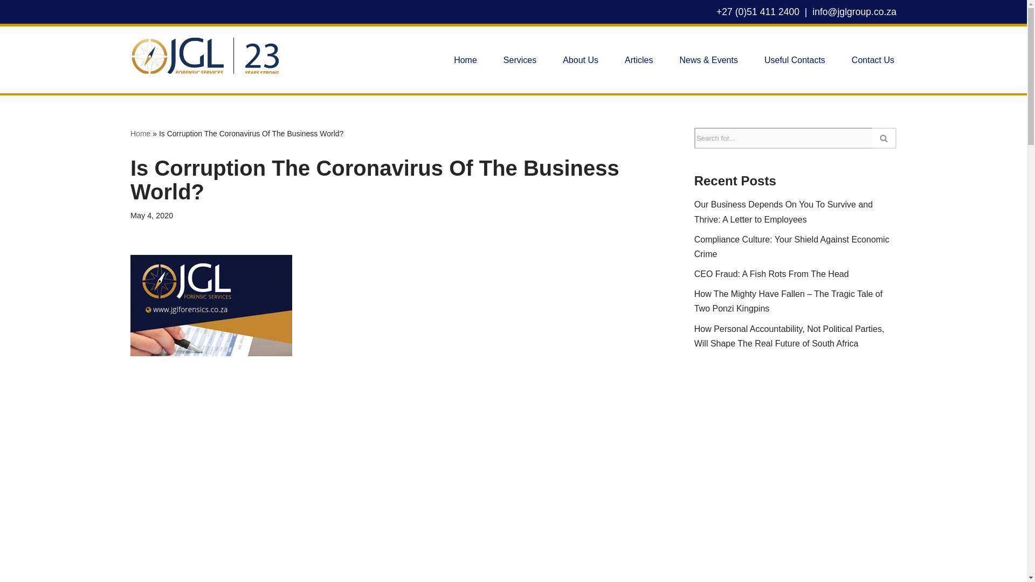  What do you see at coordinates (580, 60) in the screenshot?
I see `About Us` at bounding box center [580, 60].